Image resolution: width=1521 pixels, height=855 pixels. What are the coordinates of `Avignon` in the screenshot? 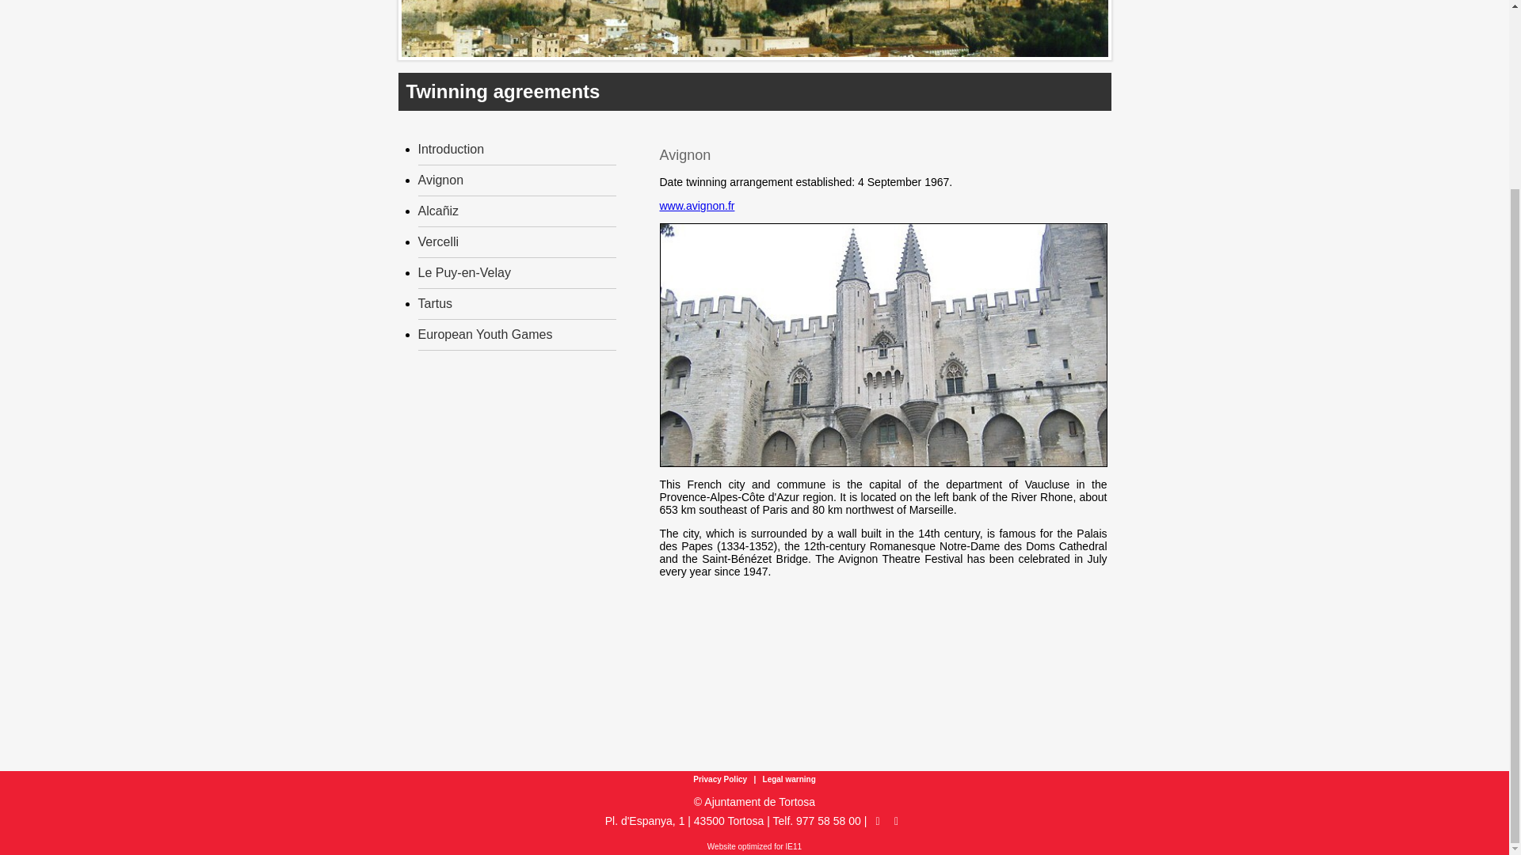 It's located at (440, 180).